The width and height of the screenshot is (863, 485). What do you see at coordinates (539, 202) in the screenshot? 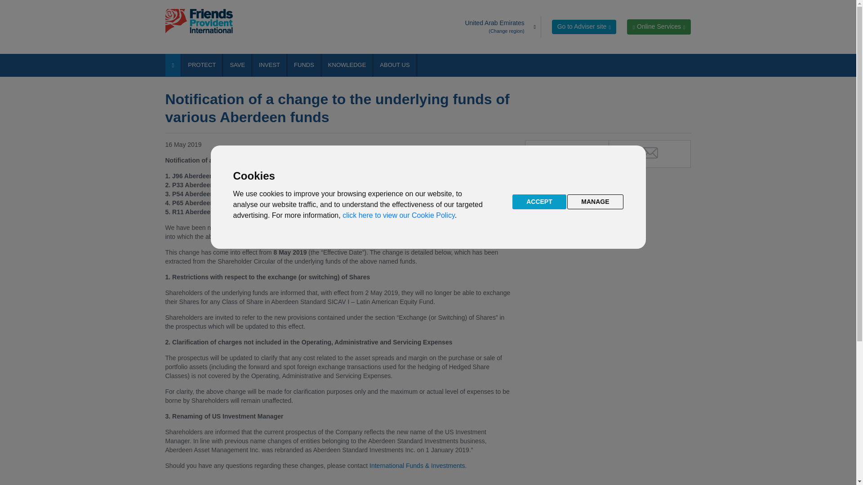
I see `ACCEPT` at bounding box center [539, 202].